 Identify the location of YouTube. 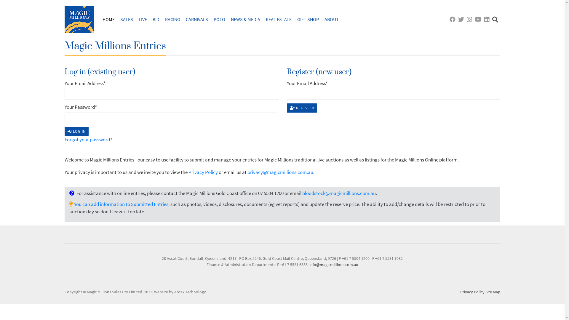
(479, 20).